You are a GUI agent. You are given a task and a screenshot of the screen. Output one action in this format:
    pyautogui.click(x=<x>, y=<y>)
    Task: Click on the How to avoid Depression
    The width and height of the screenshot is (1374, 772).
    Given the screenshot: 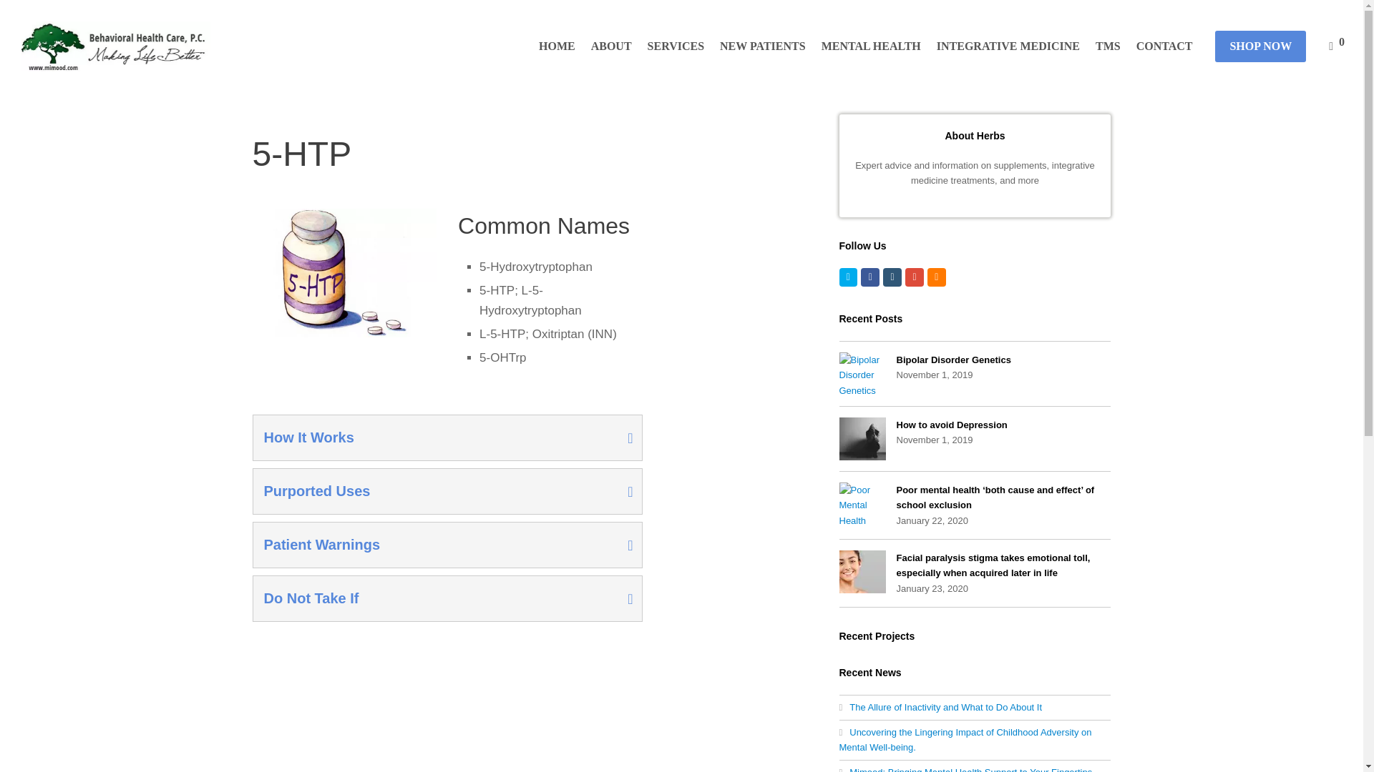 What is the action you would take?
    pyautogui.click(x=951, y=425)
    